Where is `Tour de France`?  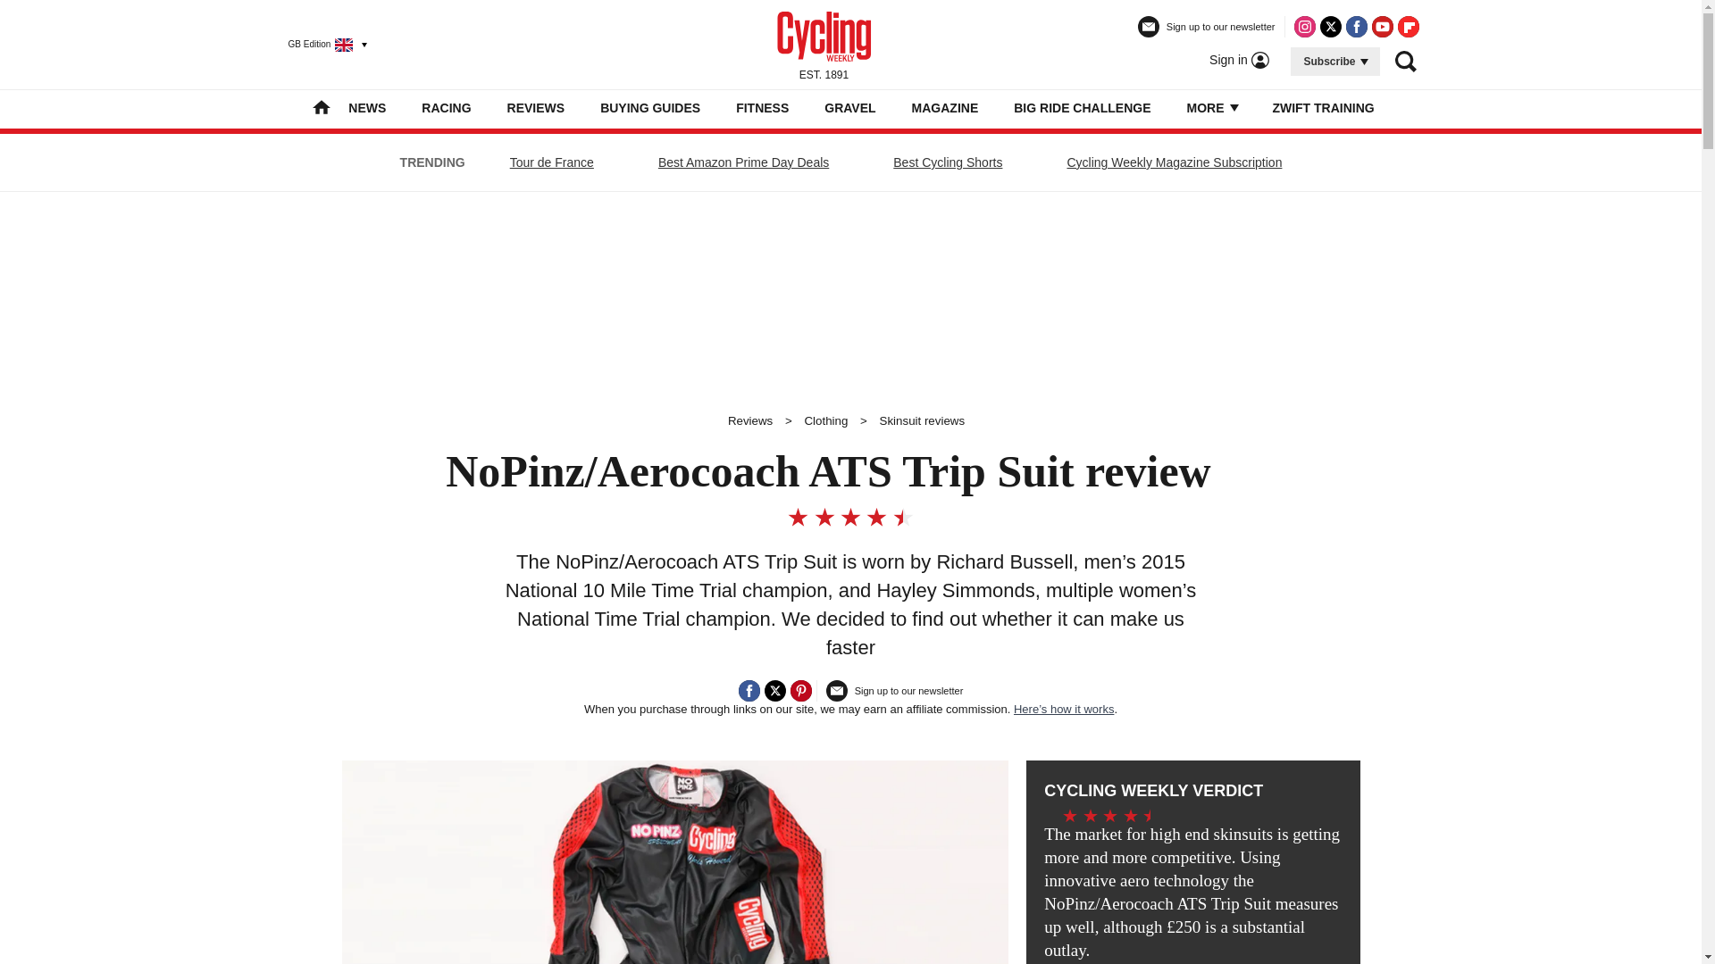 Tour de France is located at coordinates (552, 162).